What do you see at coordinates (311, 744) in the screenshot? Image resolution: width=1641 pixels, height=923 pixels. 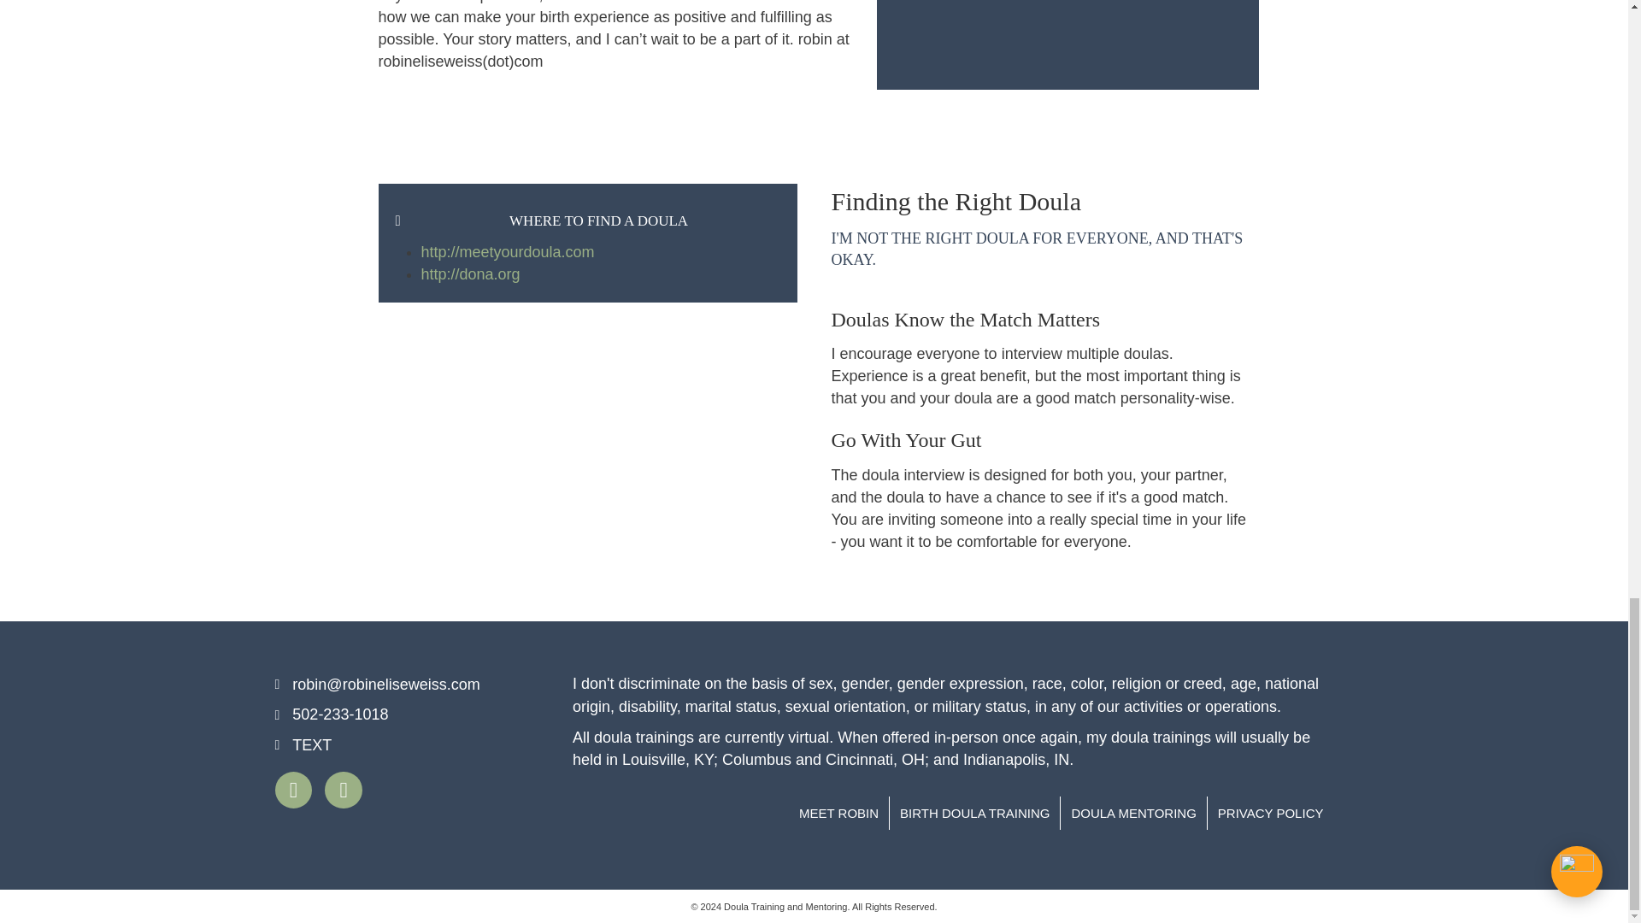 I see `TEXT` at bounding box center [311, 744].